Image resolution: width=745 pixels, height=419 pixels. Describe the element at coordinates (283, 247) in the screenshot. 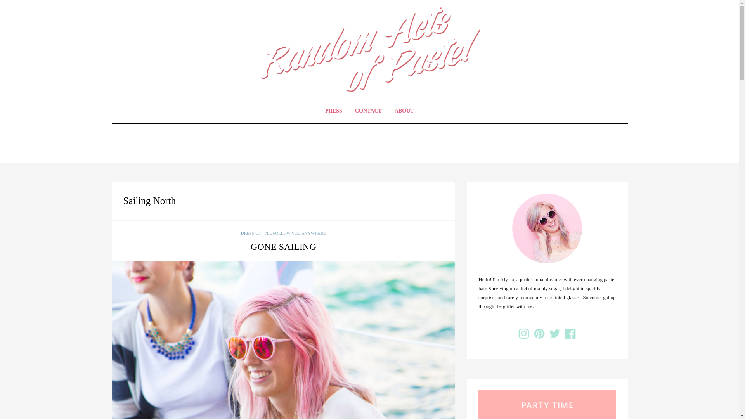

I see `GONE SAILING` at that location.